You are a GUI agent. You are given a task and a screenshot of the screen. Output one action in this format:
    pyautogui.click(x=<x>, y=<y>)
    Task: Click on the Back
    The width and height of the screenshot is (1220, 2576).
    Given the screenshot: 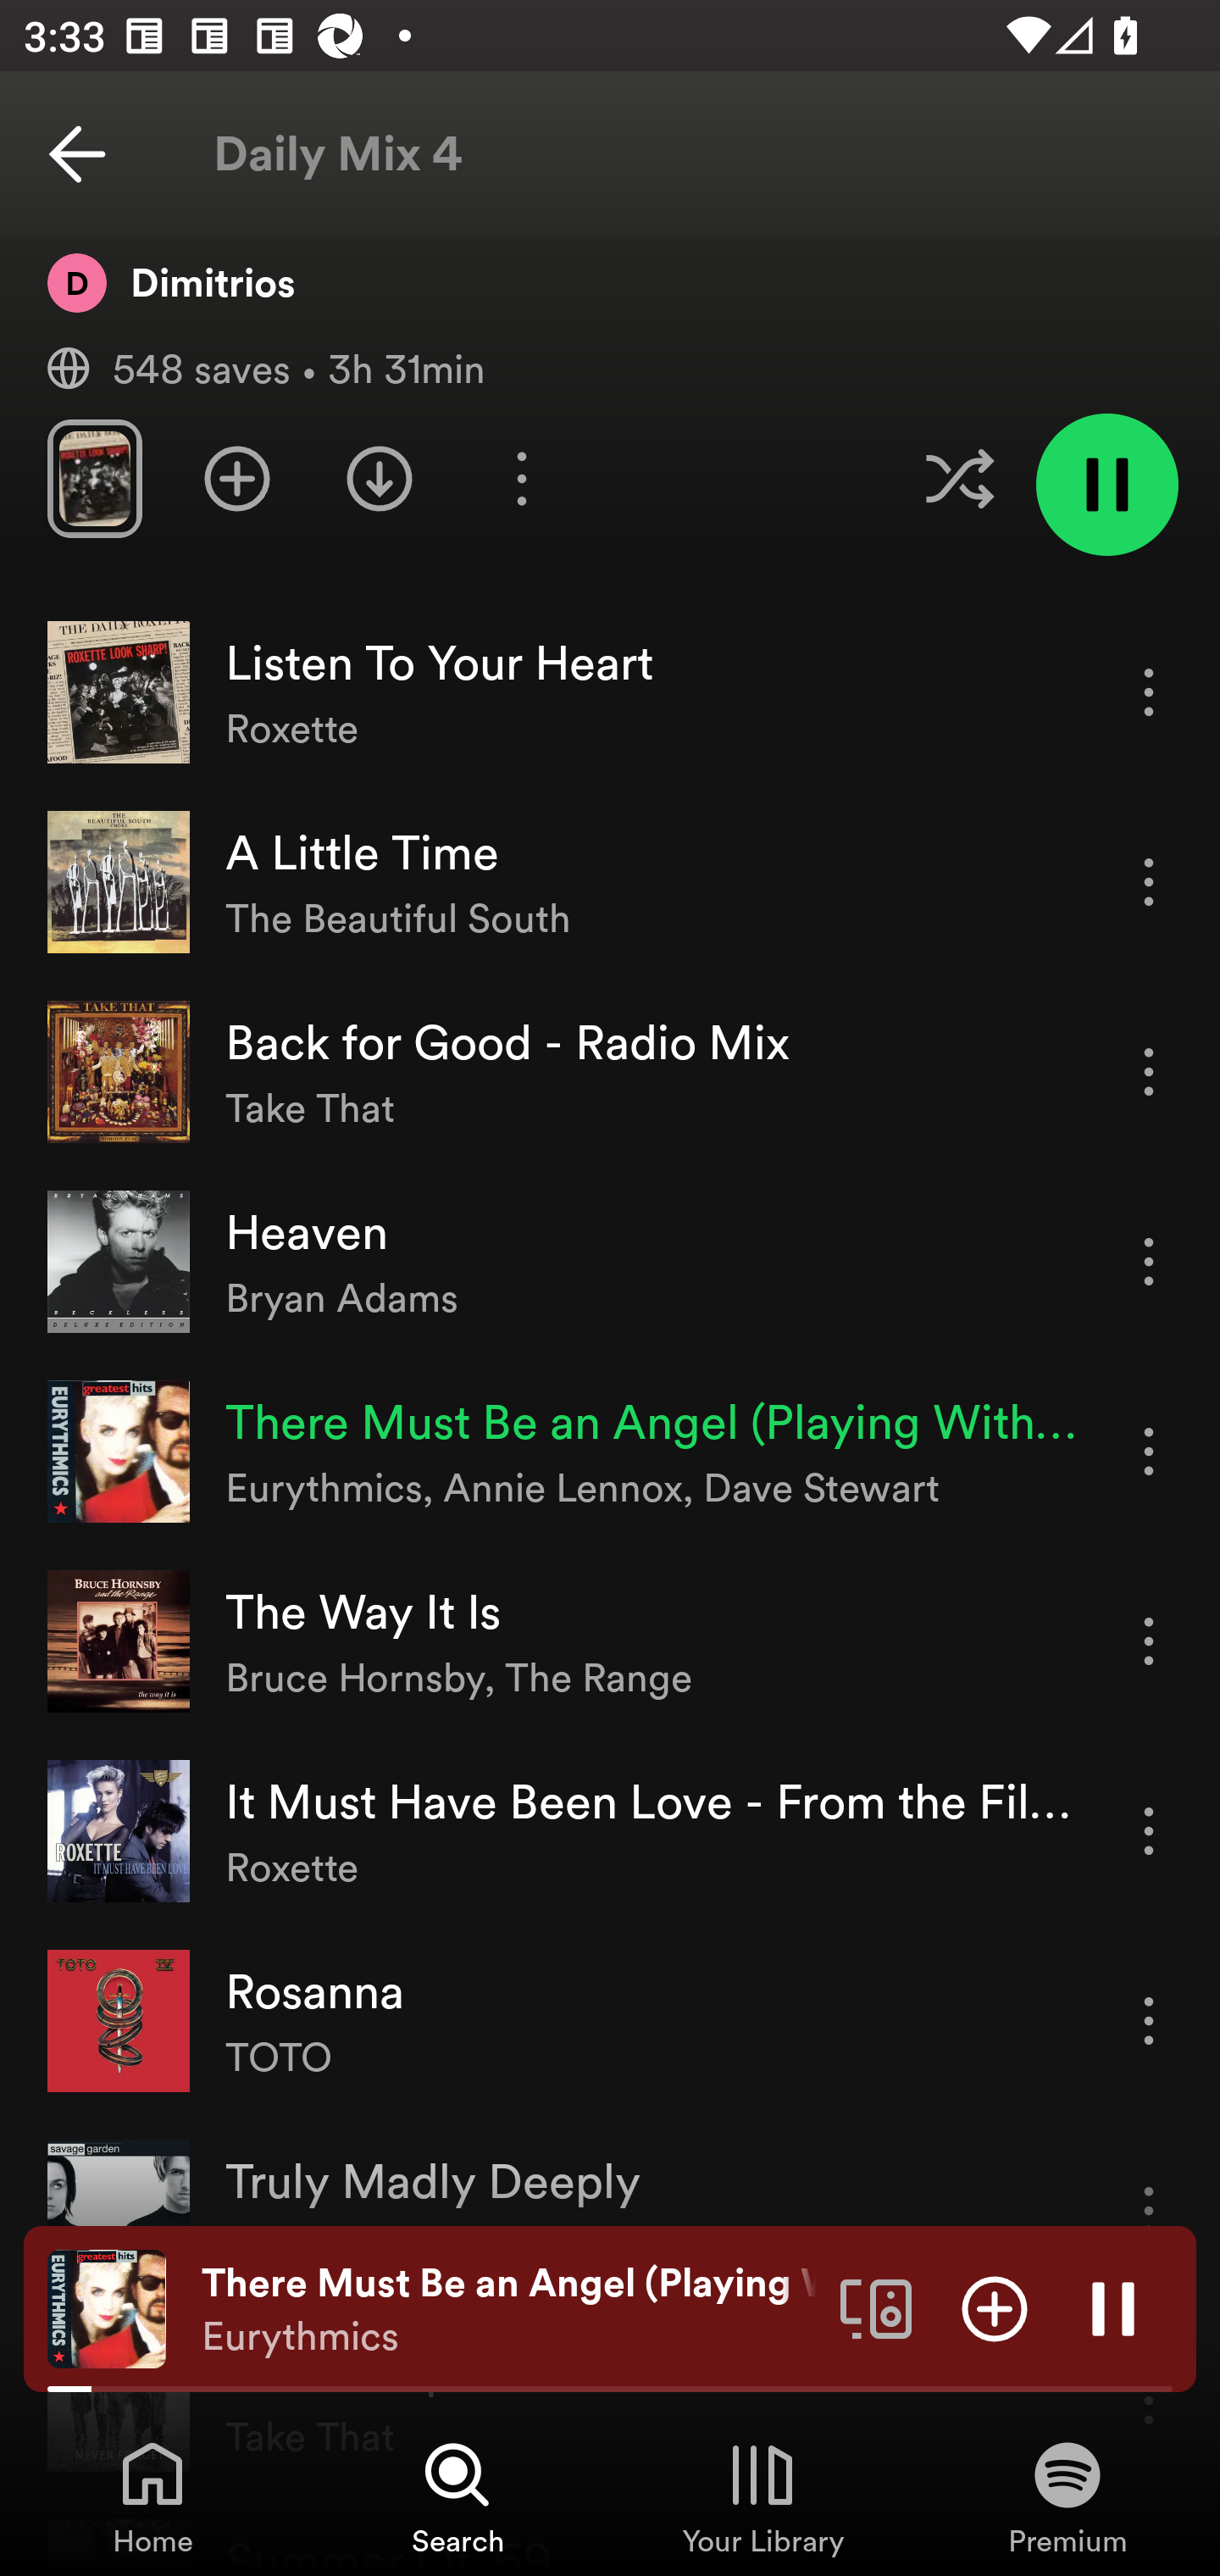 What is the action you would take?
    pyautogui.click(x=77, y=154)
    